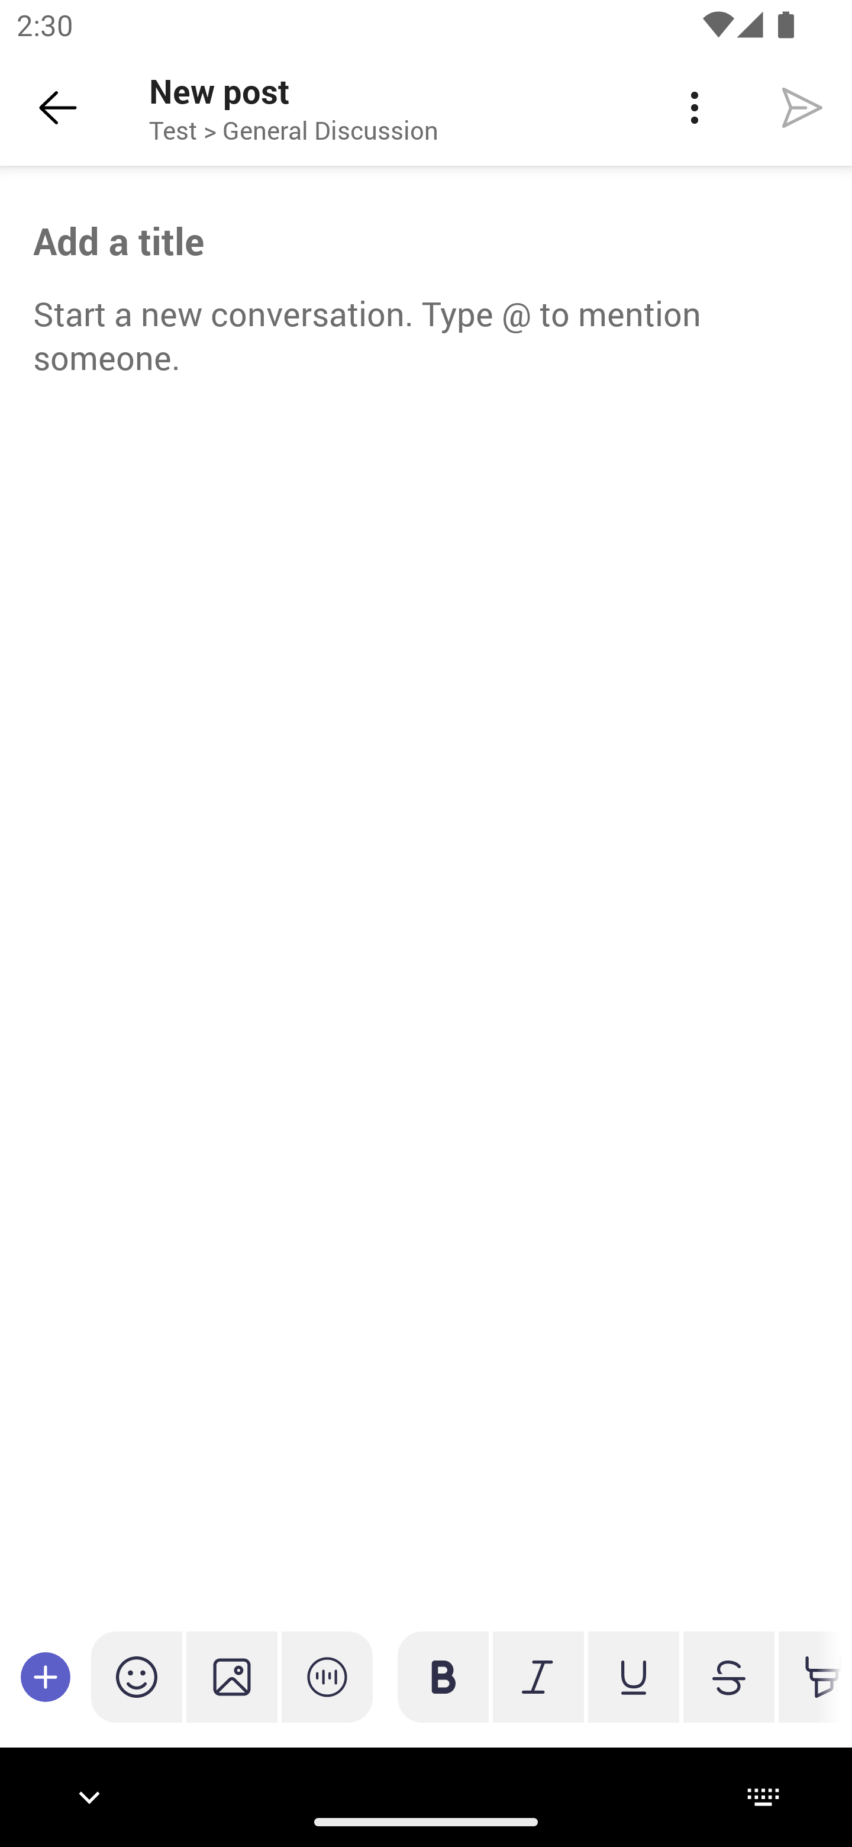 The image size is (852, 1847). What do you see at coordinates (728, 1677) in the screenshot?
I see `Strikethrough` at bounding box center [728, 1677].